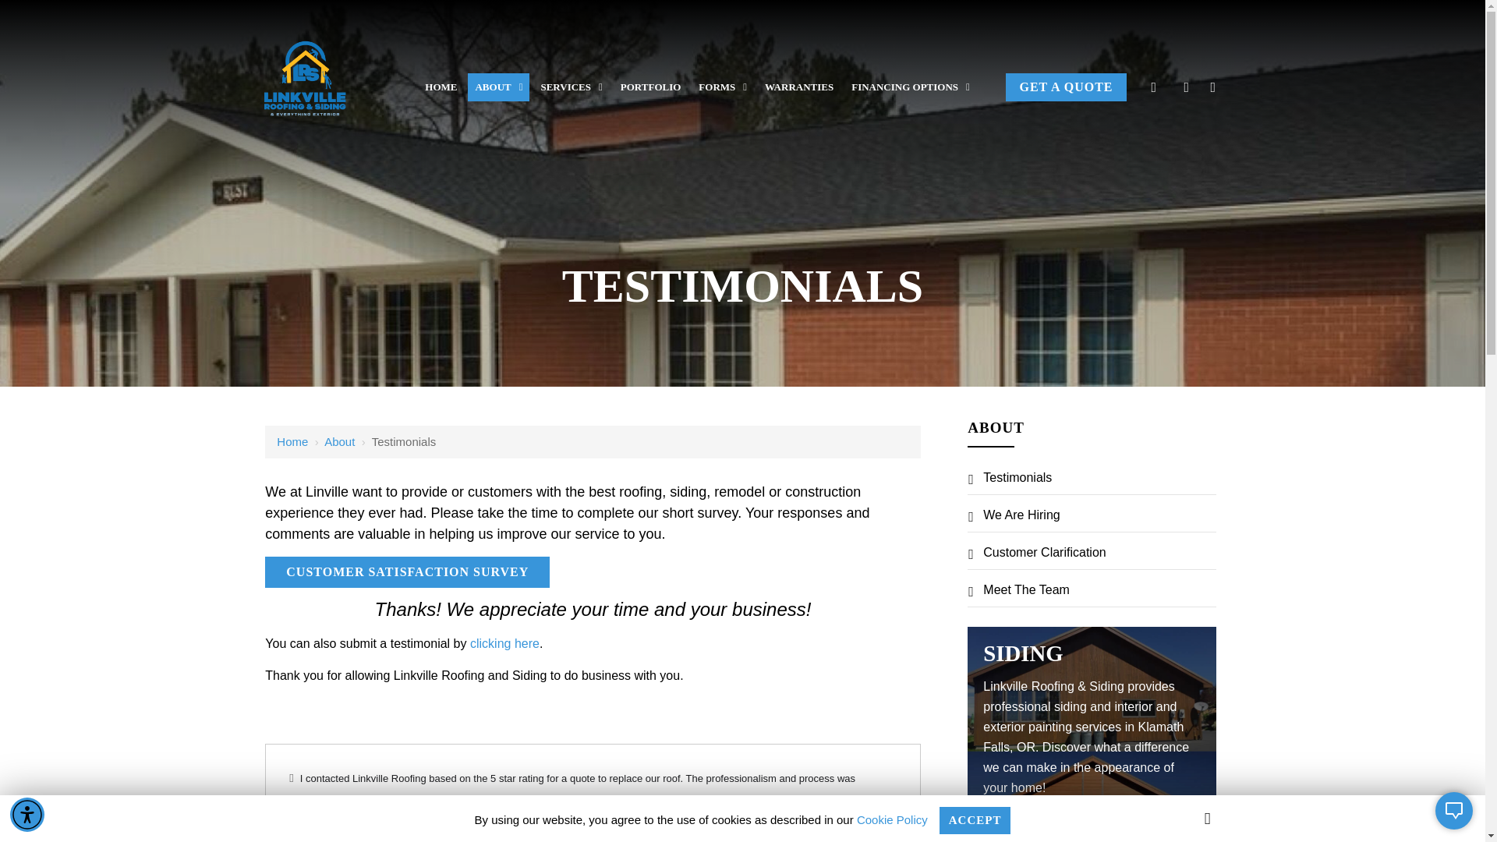  Describe the element at coordinates (723, 87) in the screenshot. I see `FORMS` at that location.